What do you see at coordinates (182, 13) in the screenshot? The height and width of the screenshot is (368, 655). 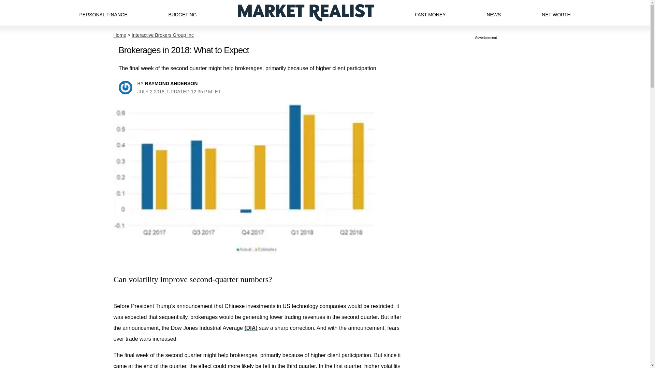 I see `BUDGETING` at bounding box center [182, 13].